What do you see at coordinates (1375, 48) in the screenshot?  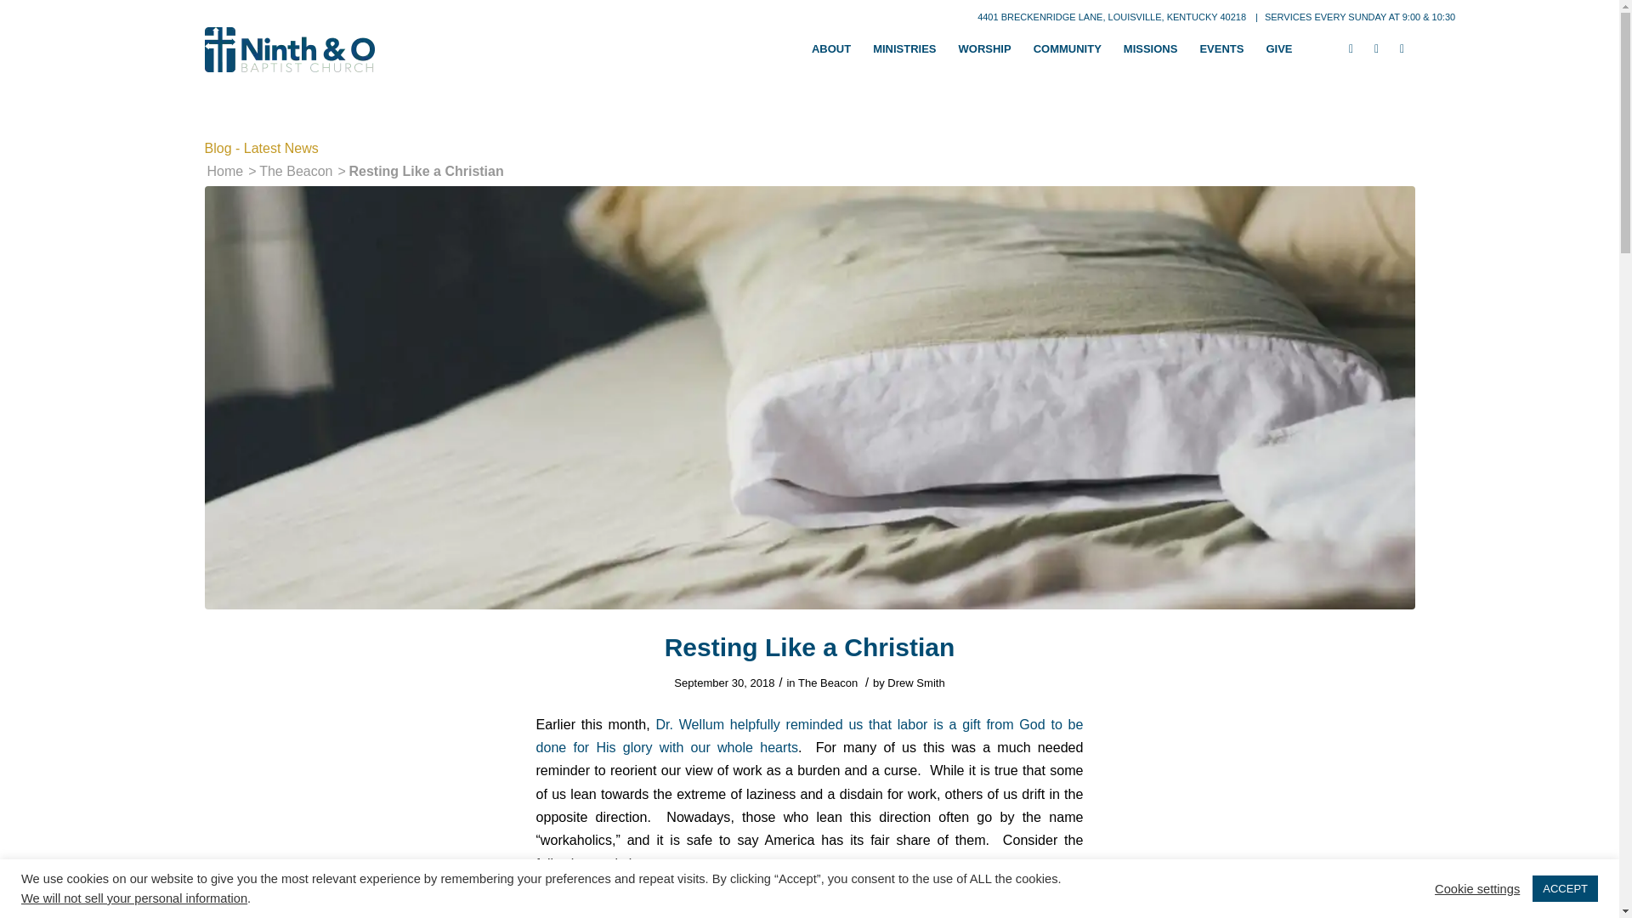 I see `Vimeo` at bounding box center [1375, 48].